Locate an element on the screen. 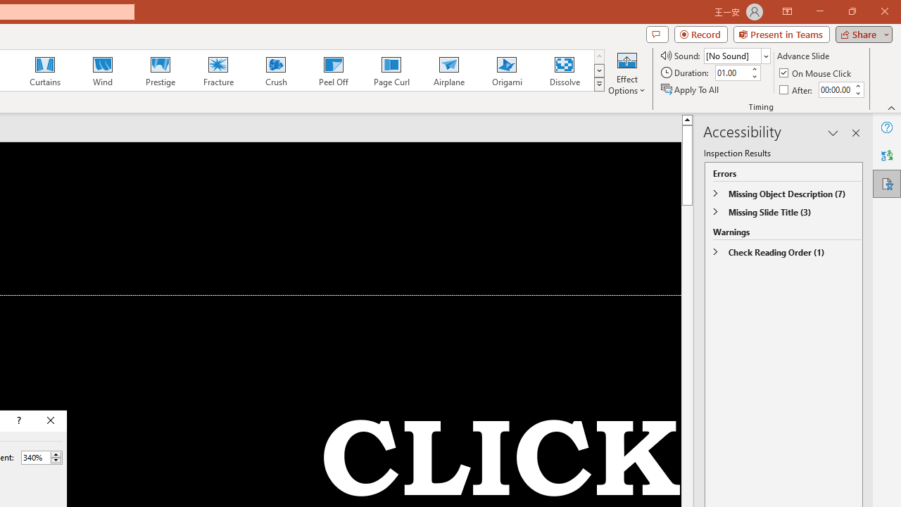 The width and height of the screenshot is (901, 507). Curtains is located at coordinates (45, 70).